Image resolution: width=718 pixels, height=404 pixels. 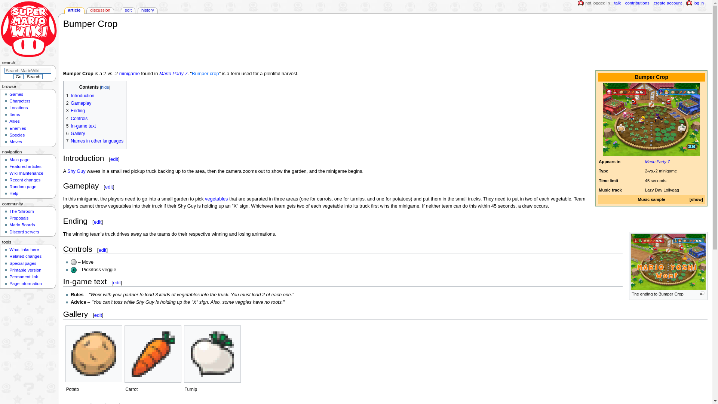 What do you see at coordinates (174, 74) in the screenshot?
I see `Mario Party 7` at bounding box center [174, 74].